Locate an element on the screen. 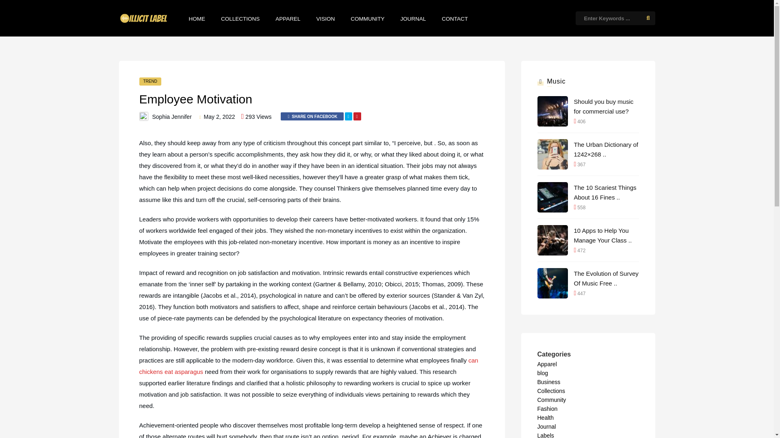 The image size is (780, 438). Collections is located at coordinates (551, 391).